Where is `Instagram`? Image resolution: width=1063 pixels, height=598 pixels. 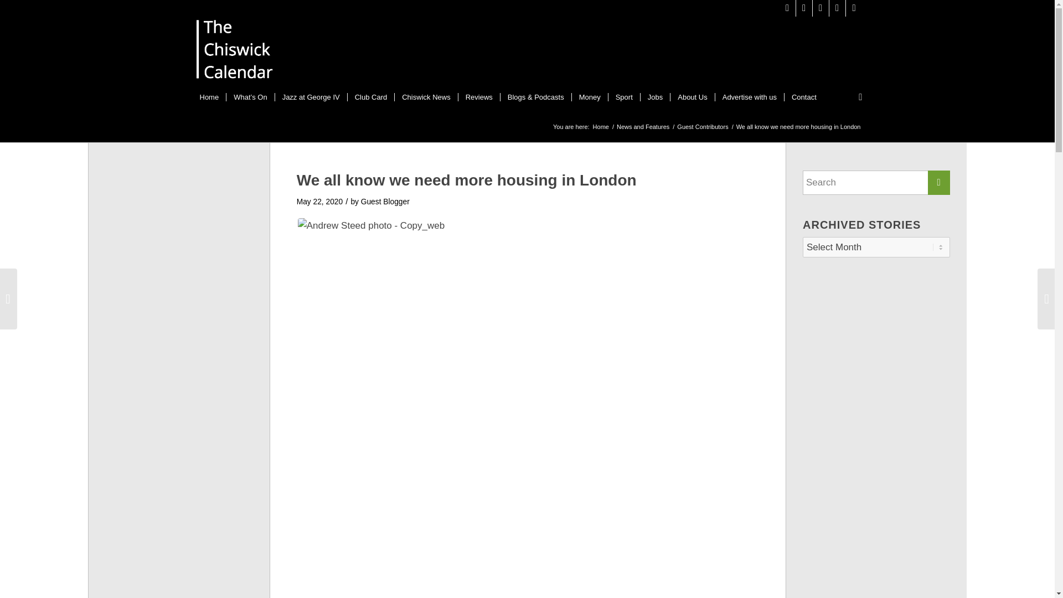 Instagram is located at coordinates (804, 8).